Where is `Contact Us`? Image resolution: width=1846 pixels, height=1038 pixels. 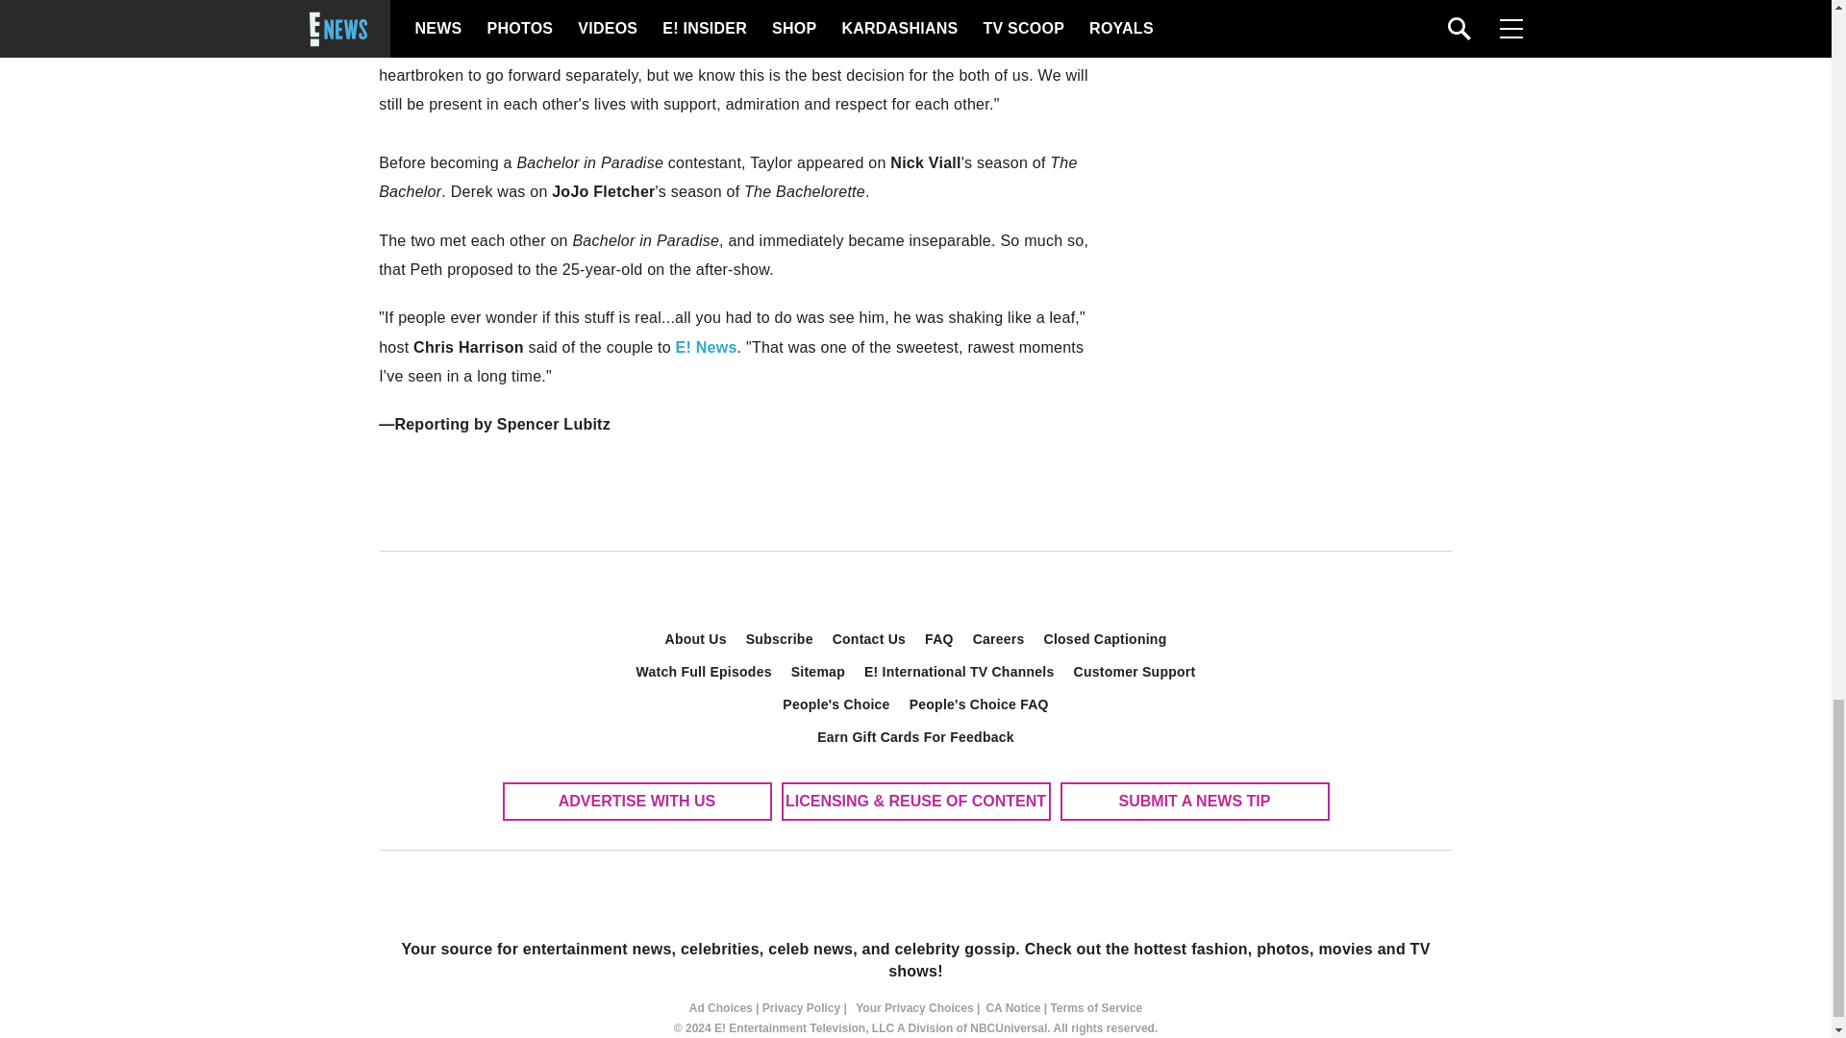 Contact Us is located at coordinates (869, 638).